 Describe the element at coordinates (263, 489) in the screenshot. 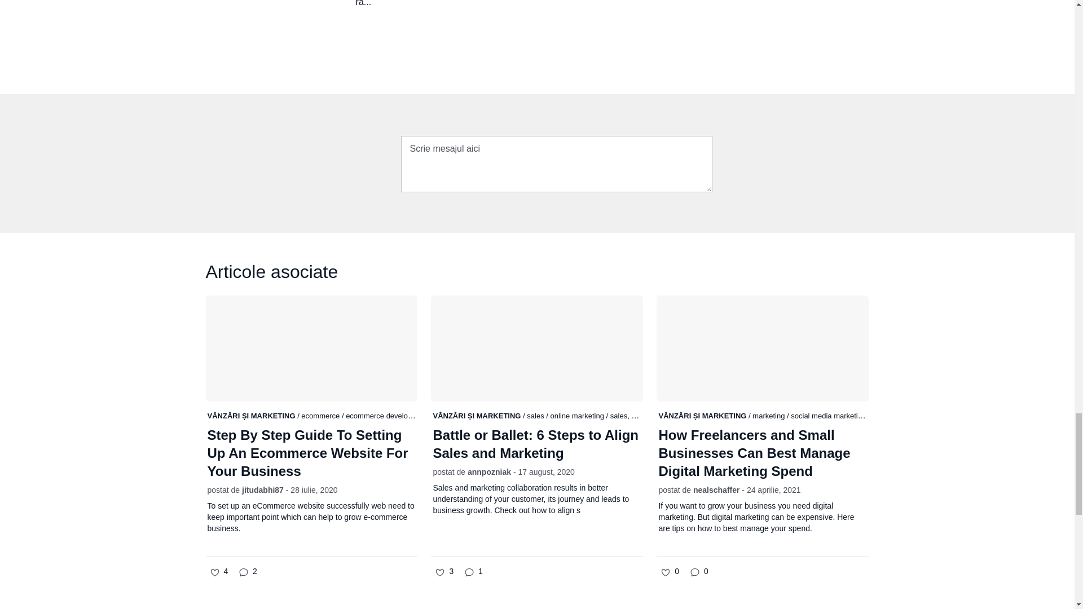

I see `jitudabhi87` at that location.